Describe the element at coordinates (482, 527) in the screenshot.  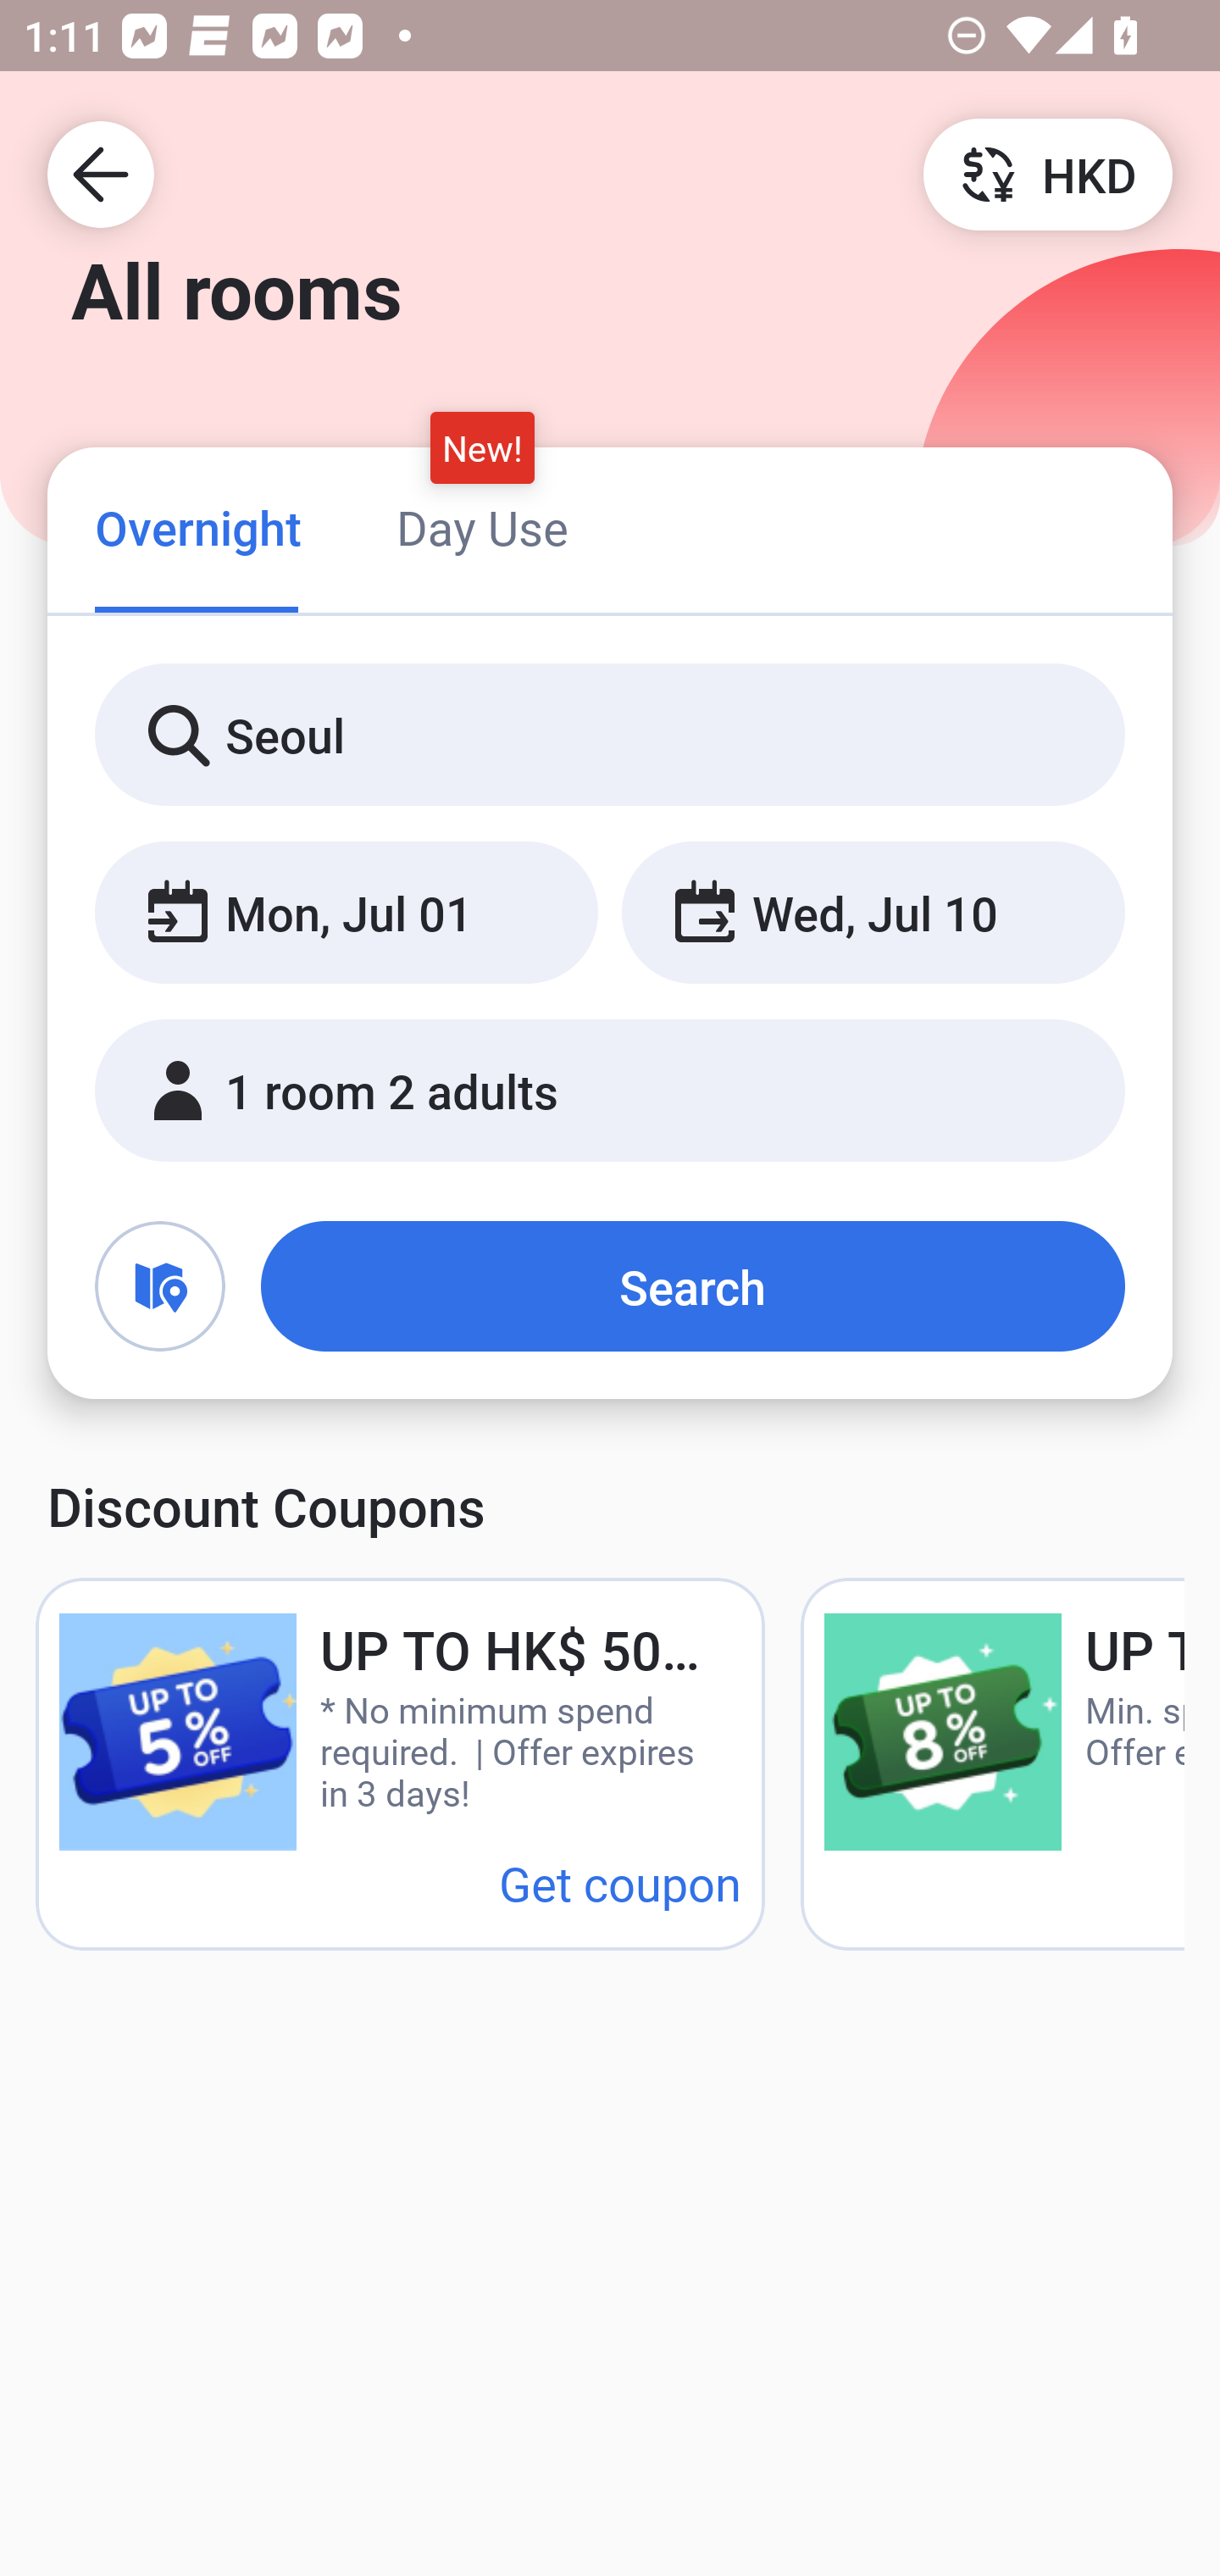
I see `Day Use` at that location.